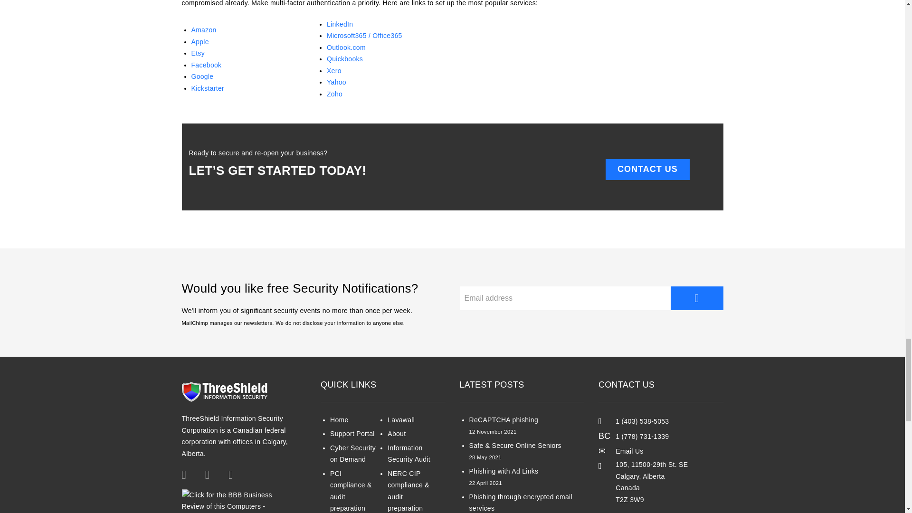 The width and height of the screenshot is (912, 513). Describe the element at coordinates (199, 42) in the screenshot. I see `Apple` at that location.